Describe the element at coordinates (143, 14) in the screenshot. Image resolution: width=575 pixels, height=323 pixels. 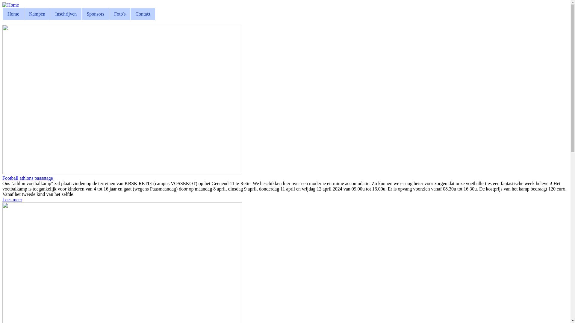
I see `Contact` at that location.